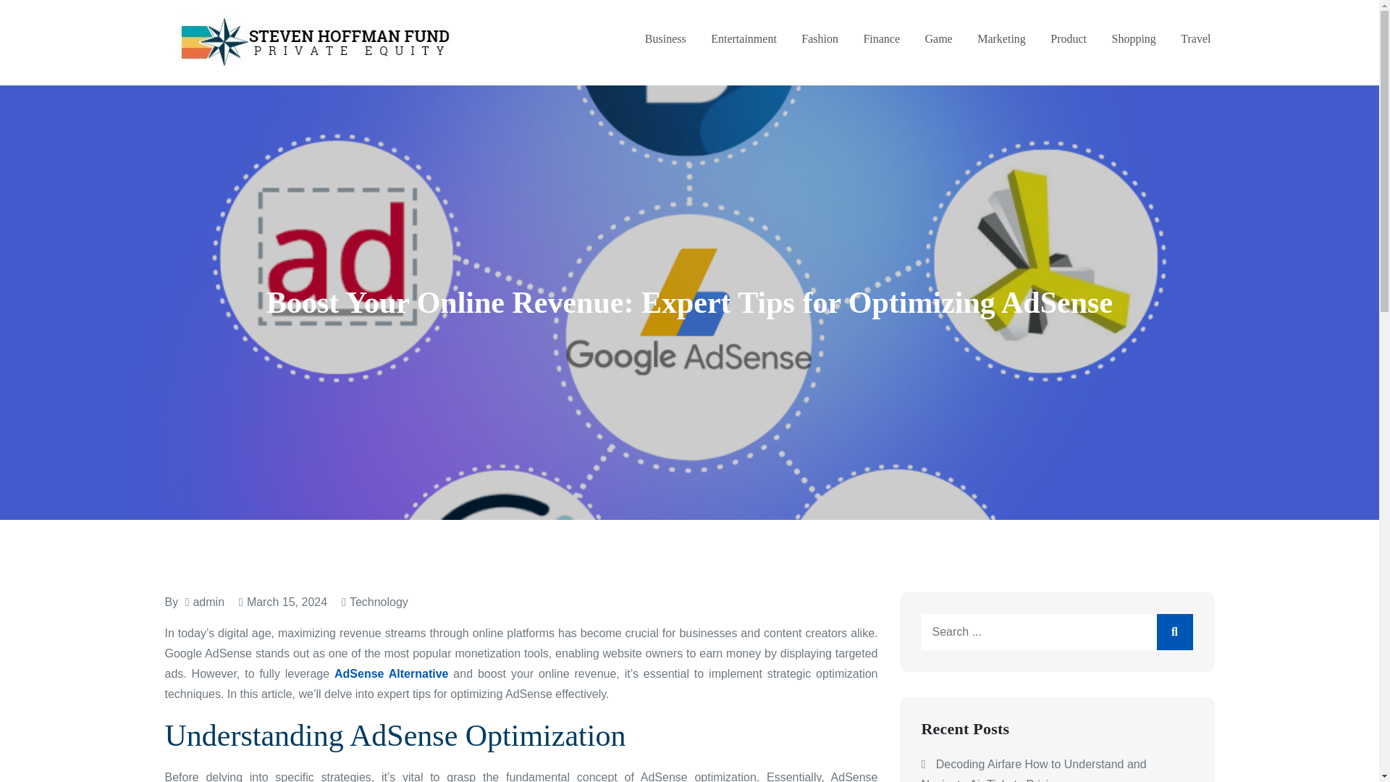 This screenshot has height=782, width=1390. I want to click on admin, so click(208, 602).